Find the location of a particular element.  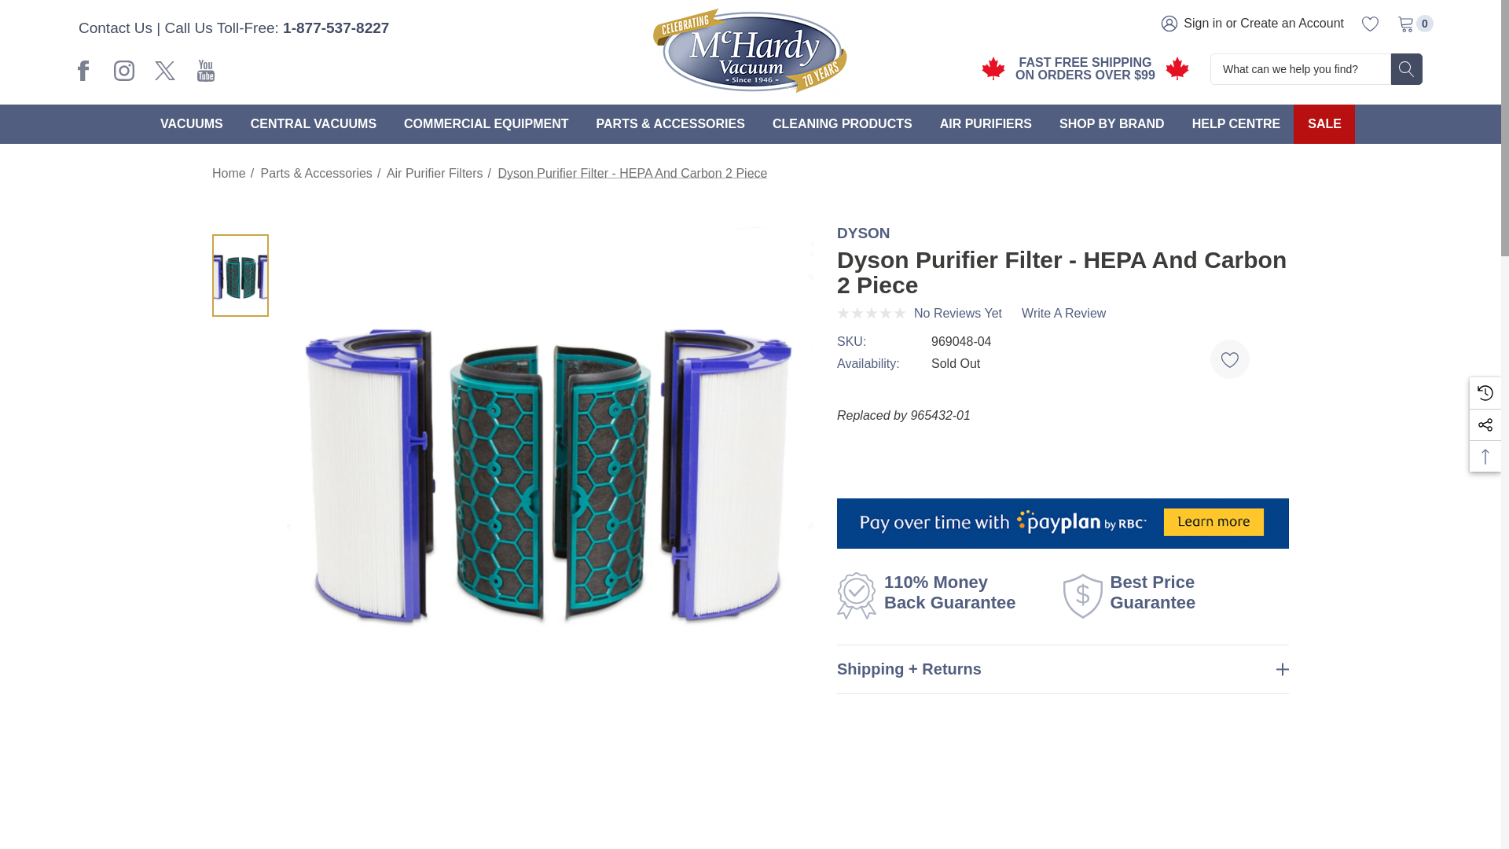

Contact Us is located at coordinates (1369, 23).